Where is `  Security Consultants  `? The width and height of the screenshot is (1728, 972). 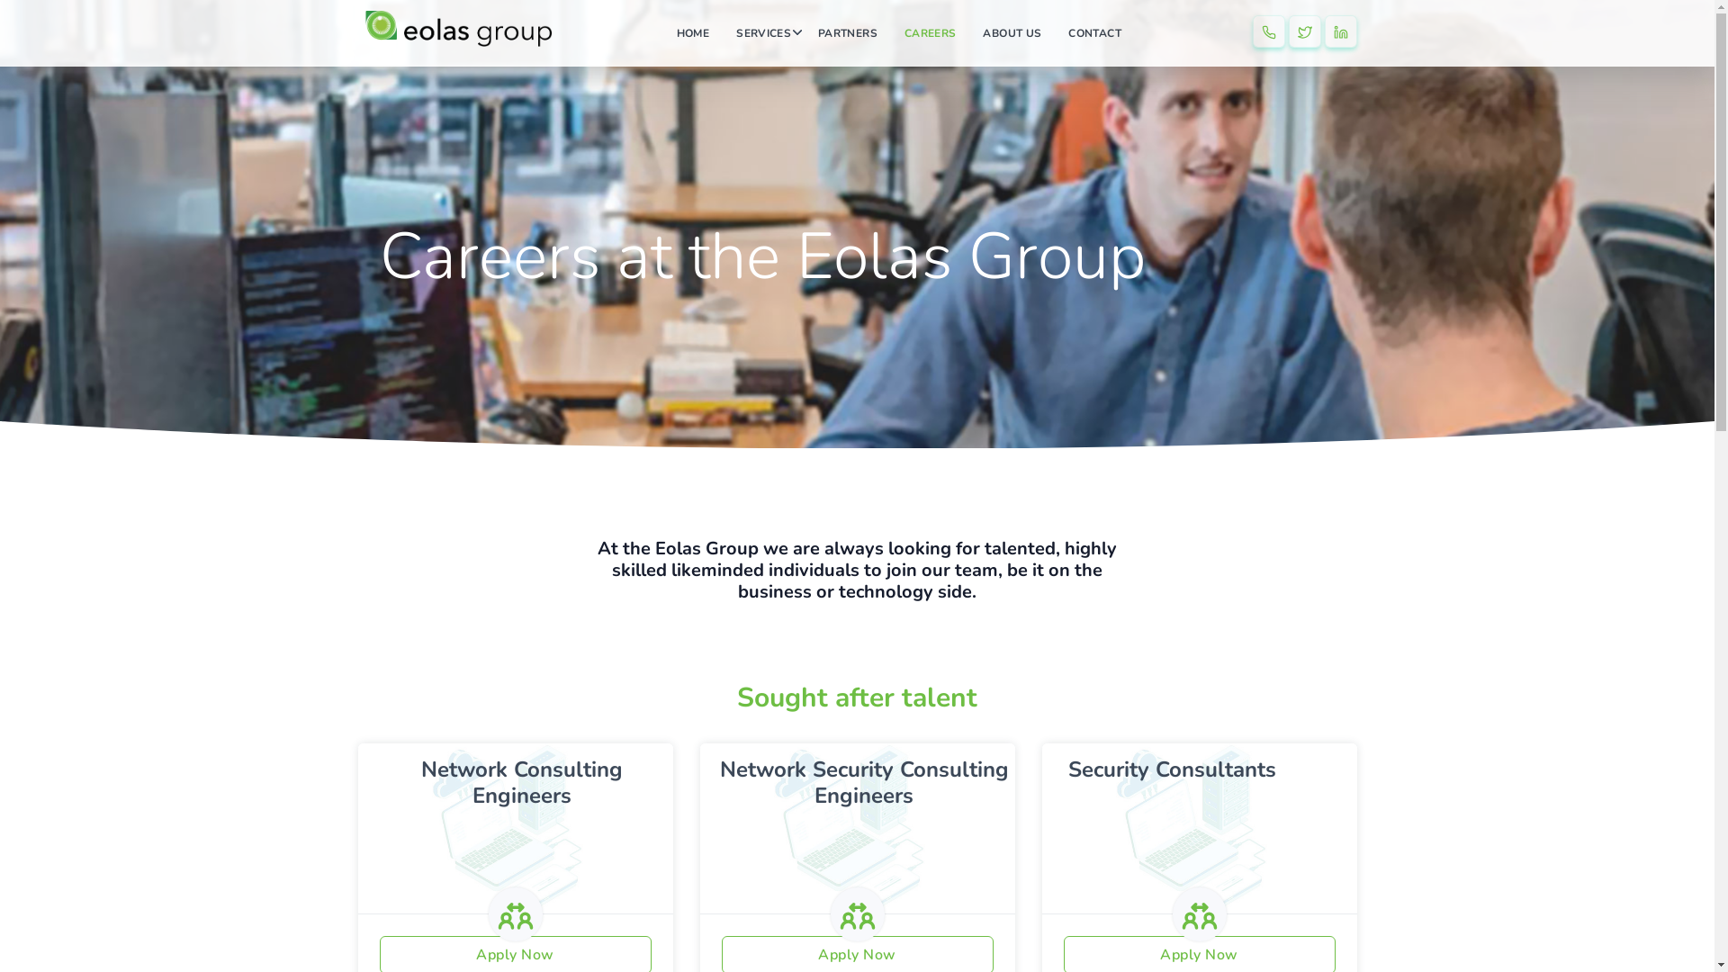   Security Consultants   is located at coordinates (1172, 769).